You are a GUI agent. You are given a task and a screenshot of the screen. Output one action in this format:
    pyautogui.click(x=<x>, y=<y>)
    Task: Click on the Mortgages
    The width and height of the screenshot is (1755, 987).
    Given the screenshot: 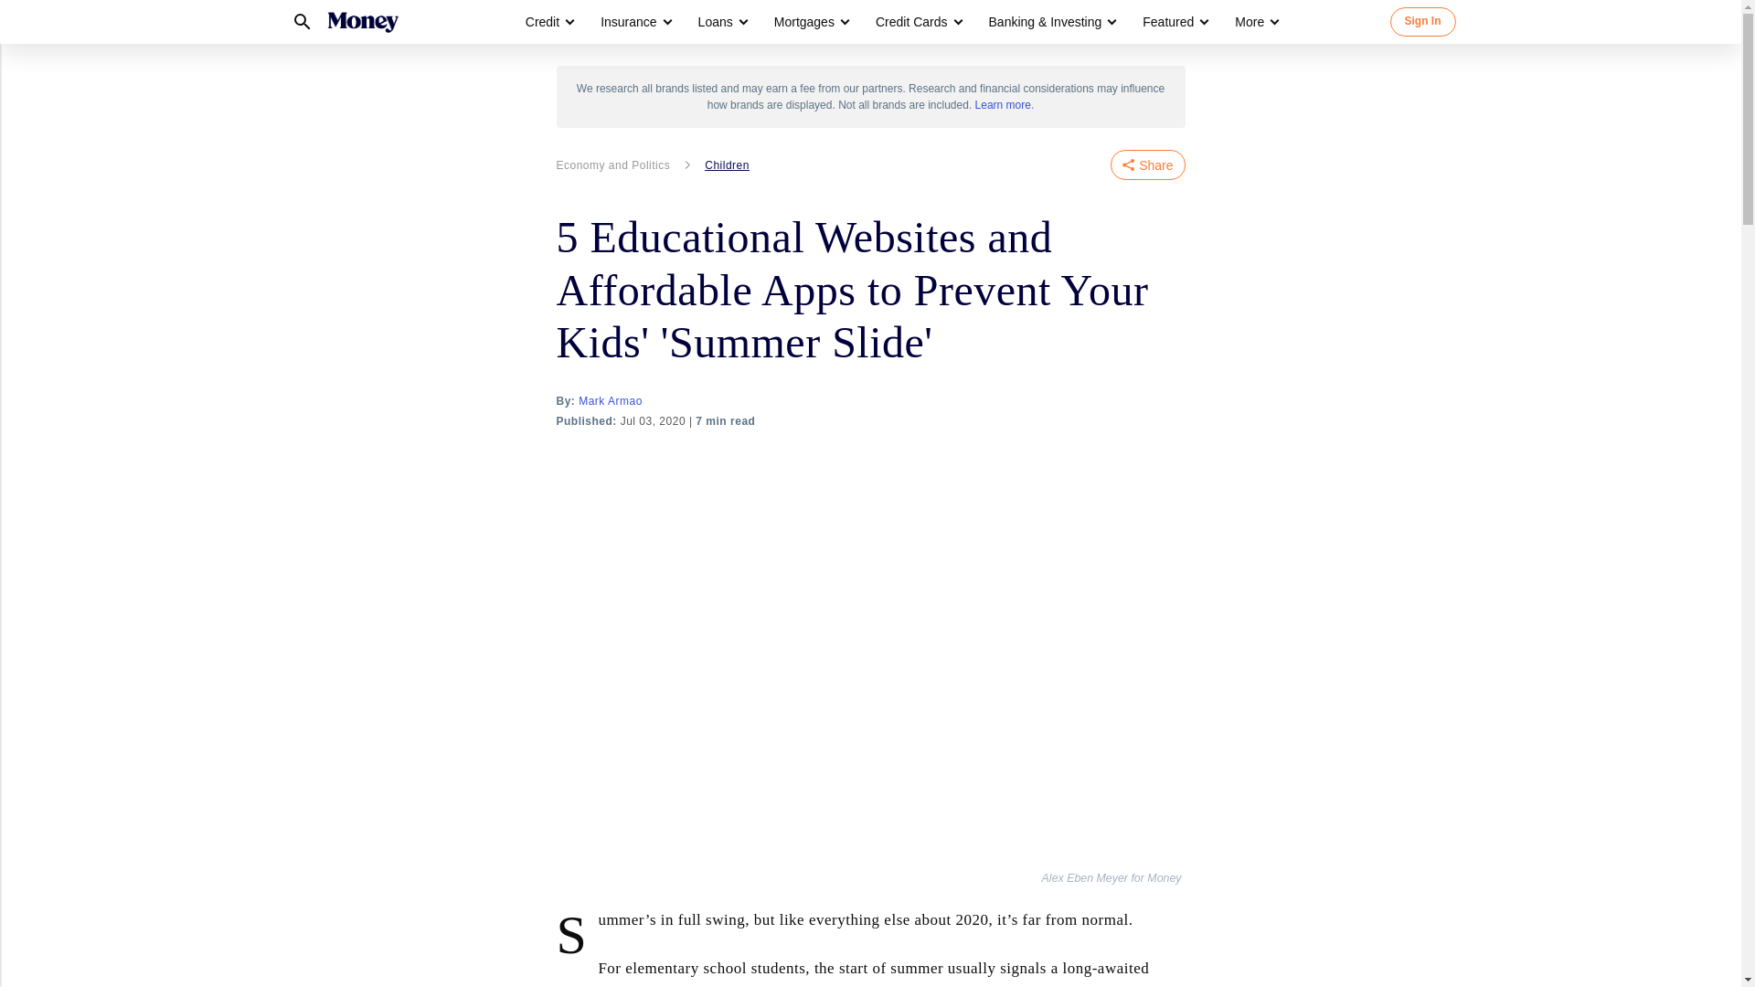 What is the action you would take?
    pyautogui.click(x=810, y=22)
    